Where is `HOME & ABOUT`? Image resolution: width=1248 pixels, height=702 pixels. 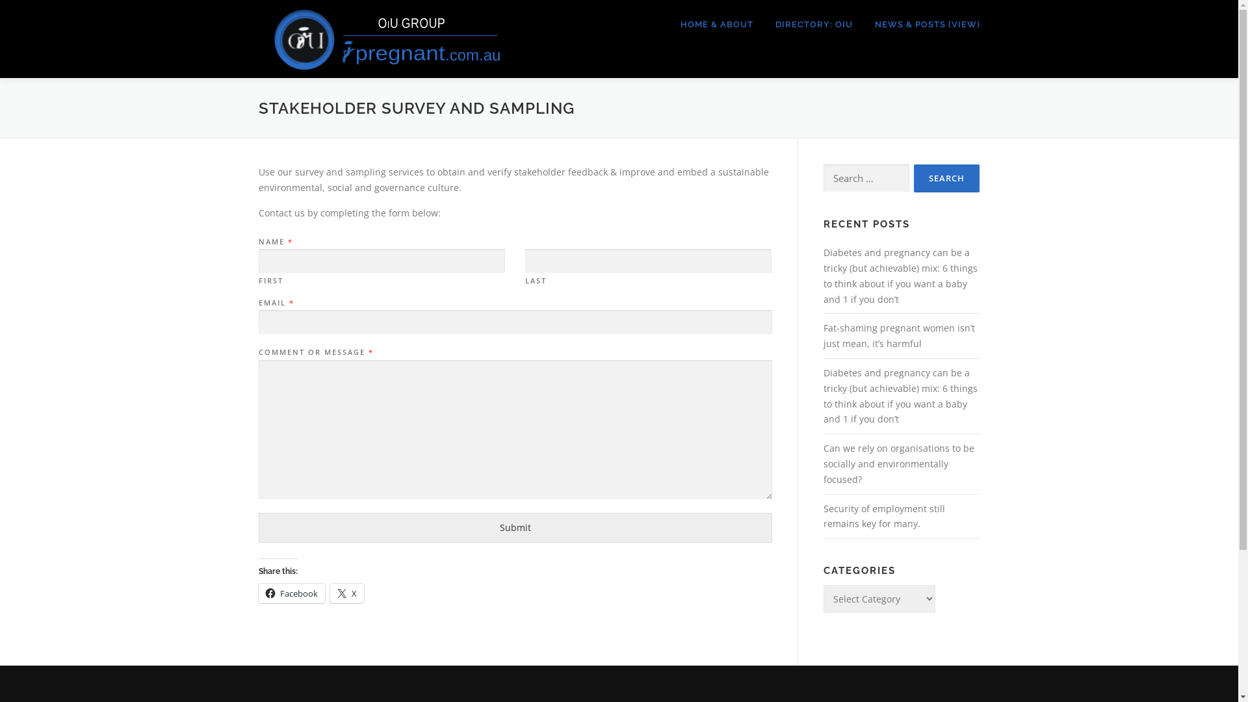
HOME & ABOUT is located at coordinates (717, 25).